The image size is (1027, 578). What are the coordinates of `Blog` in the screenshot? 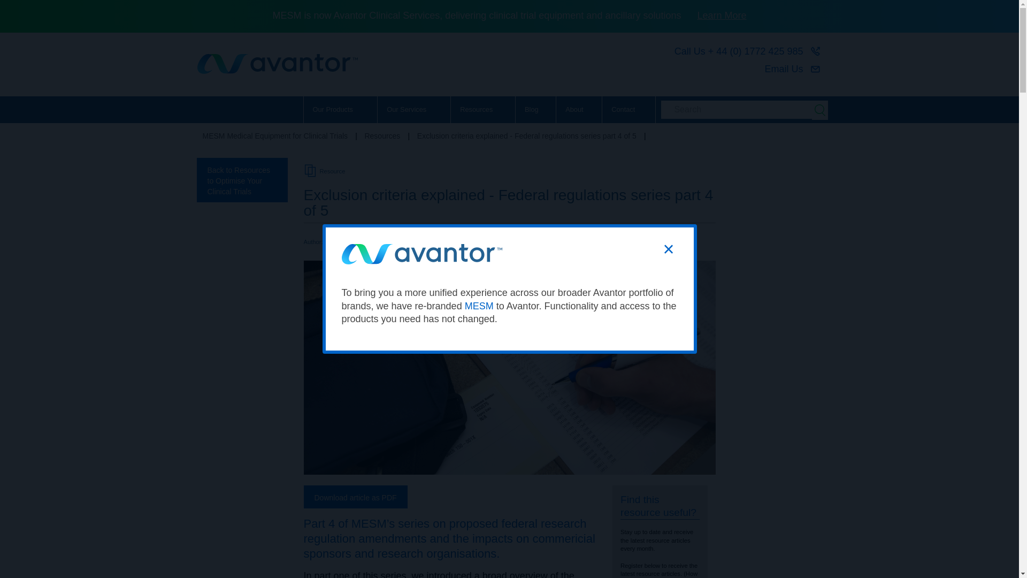 It's located at (535, 109).